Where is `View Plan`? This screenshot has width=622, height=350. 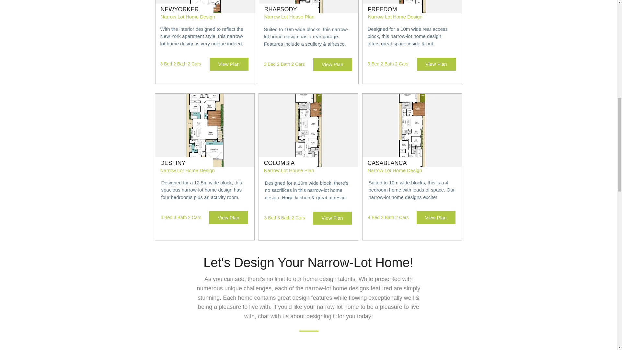 View Plan is located at coordinates (229, 218).